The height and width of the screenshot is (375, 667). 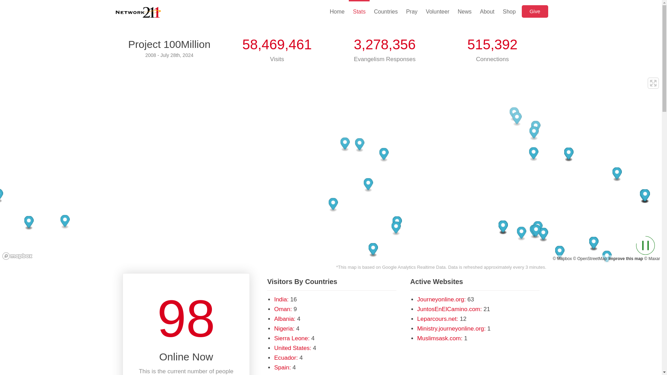 What do you see at coordinates (412, 11) in the screenshot?
I see `Pray` at bounding box center [412, 11].